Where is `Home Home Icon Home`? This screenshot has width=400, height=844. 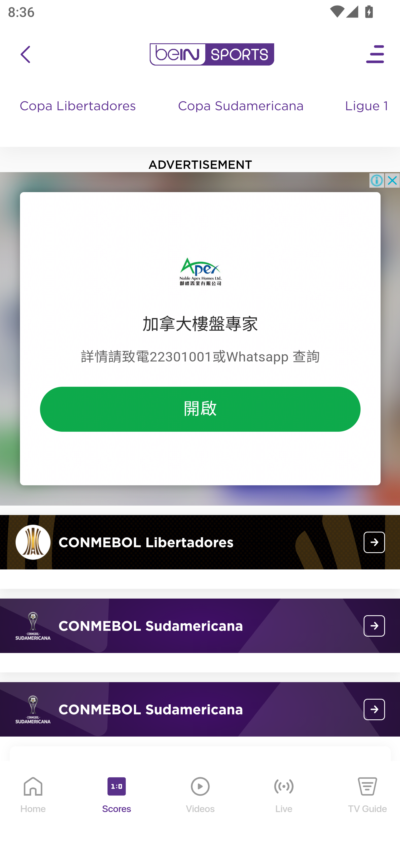
Home Home Icon Home is located at coordinates (33, 803).